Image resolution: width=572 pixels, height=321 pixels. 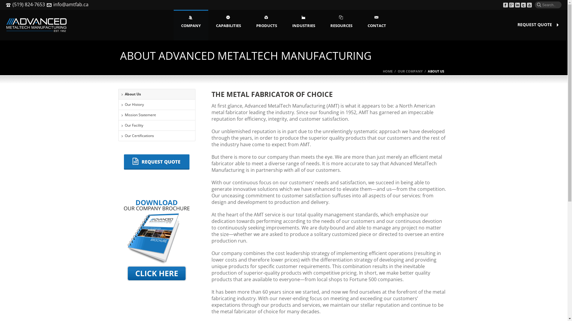 What do you see at coordinates (304, 25) in the screenshot?
I see `INDUSTRIES` at bounding box center [304, 25].